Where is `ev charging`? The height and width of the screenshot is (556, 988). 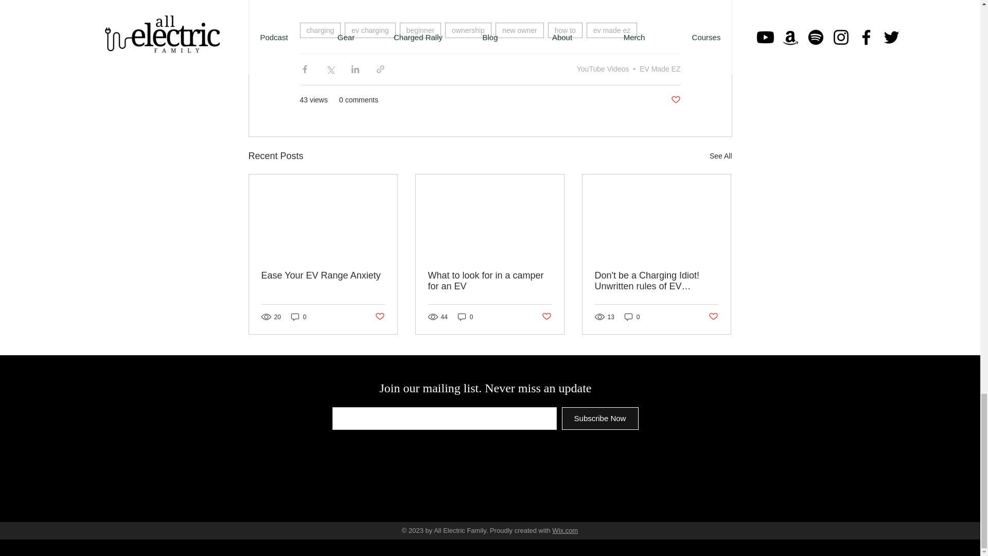 ev charging is located at coordinates (370, 30).